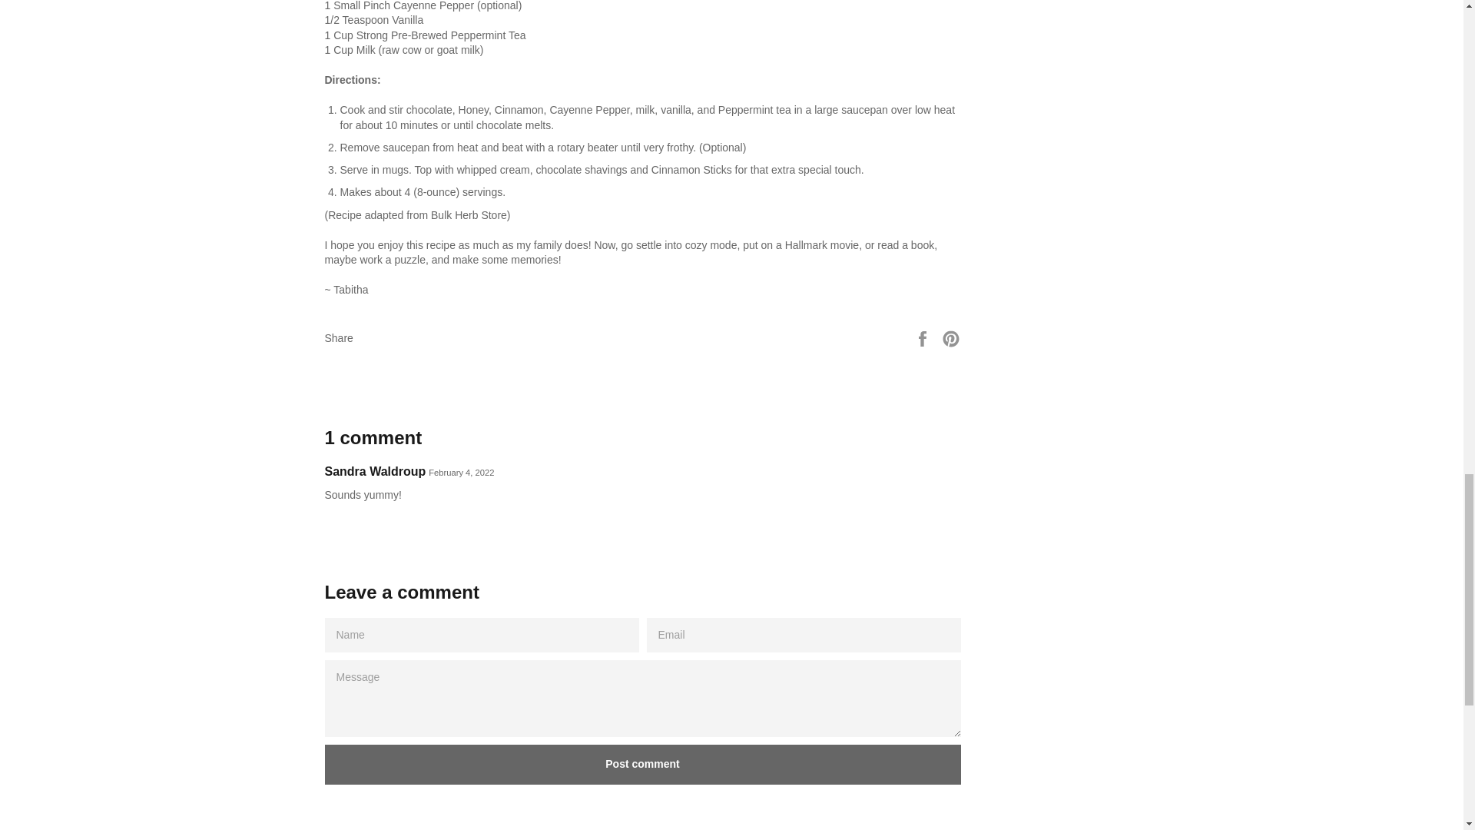 This screenshot has width=1475, height=830. I want to click on Post comment, so click(642, 764).